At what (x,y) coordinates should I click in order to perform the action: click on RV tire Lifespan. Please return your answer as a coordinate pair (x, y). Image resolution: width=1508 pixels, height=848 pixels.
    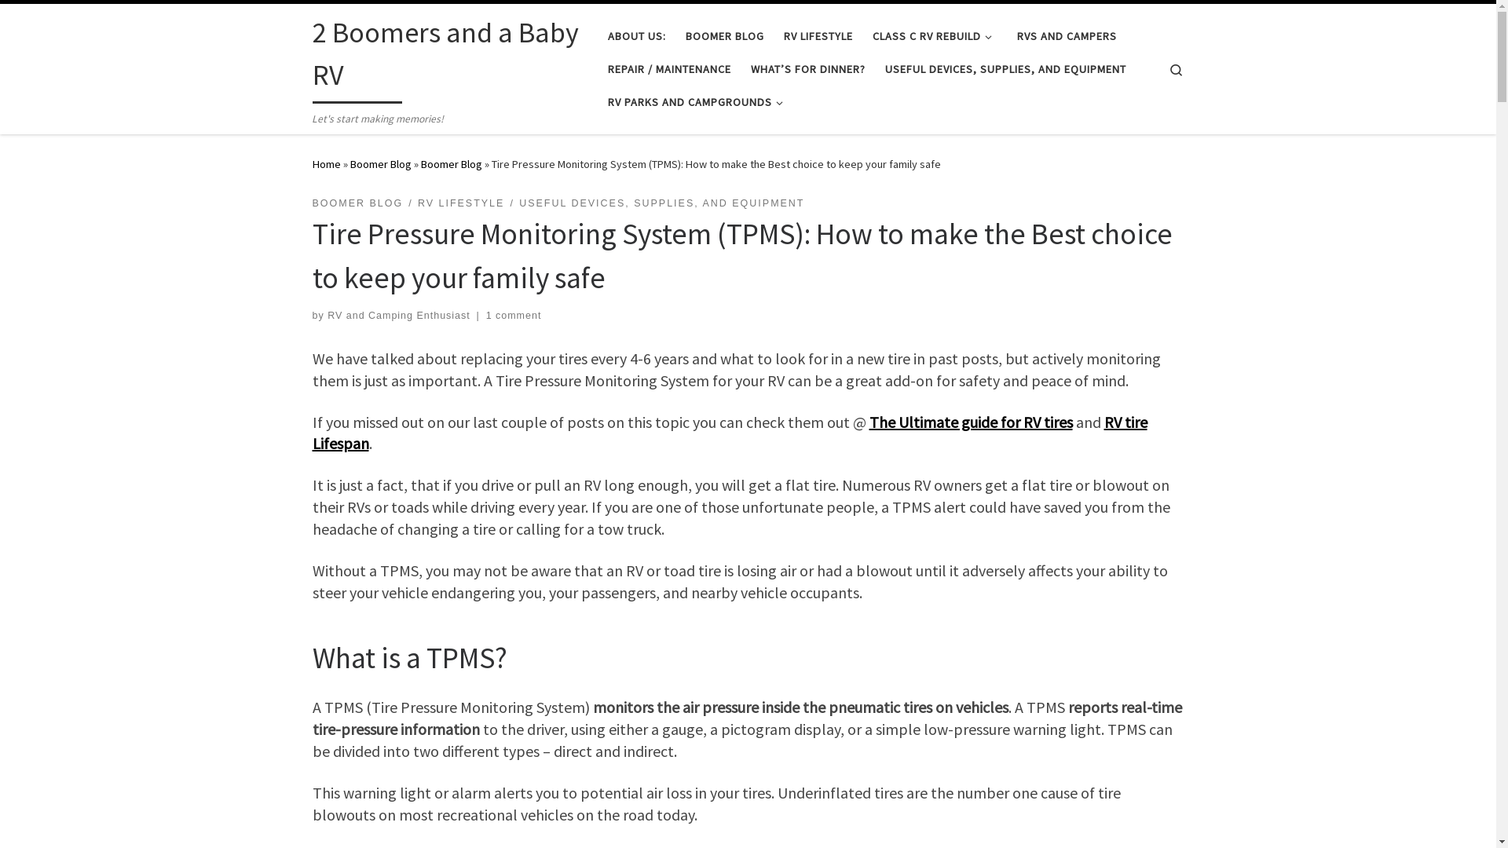
    Looking at the image, I should click on (730, 432).